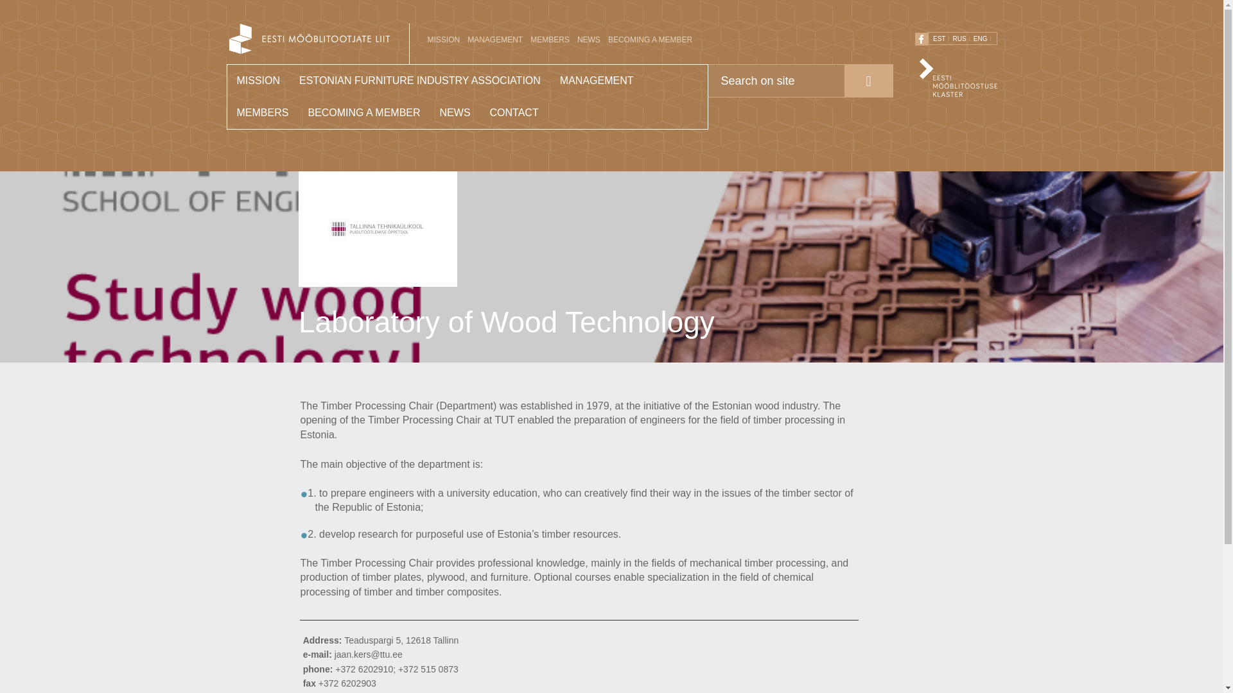 Image resolution: width=1233 pixels, height=693 pixels. What do you see at coordinates (444, 40) in the screenshot?
I see `MISSION` at bounding box center [444, 40].